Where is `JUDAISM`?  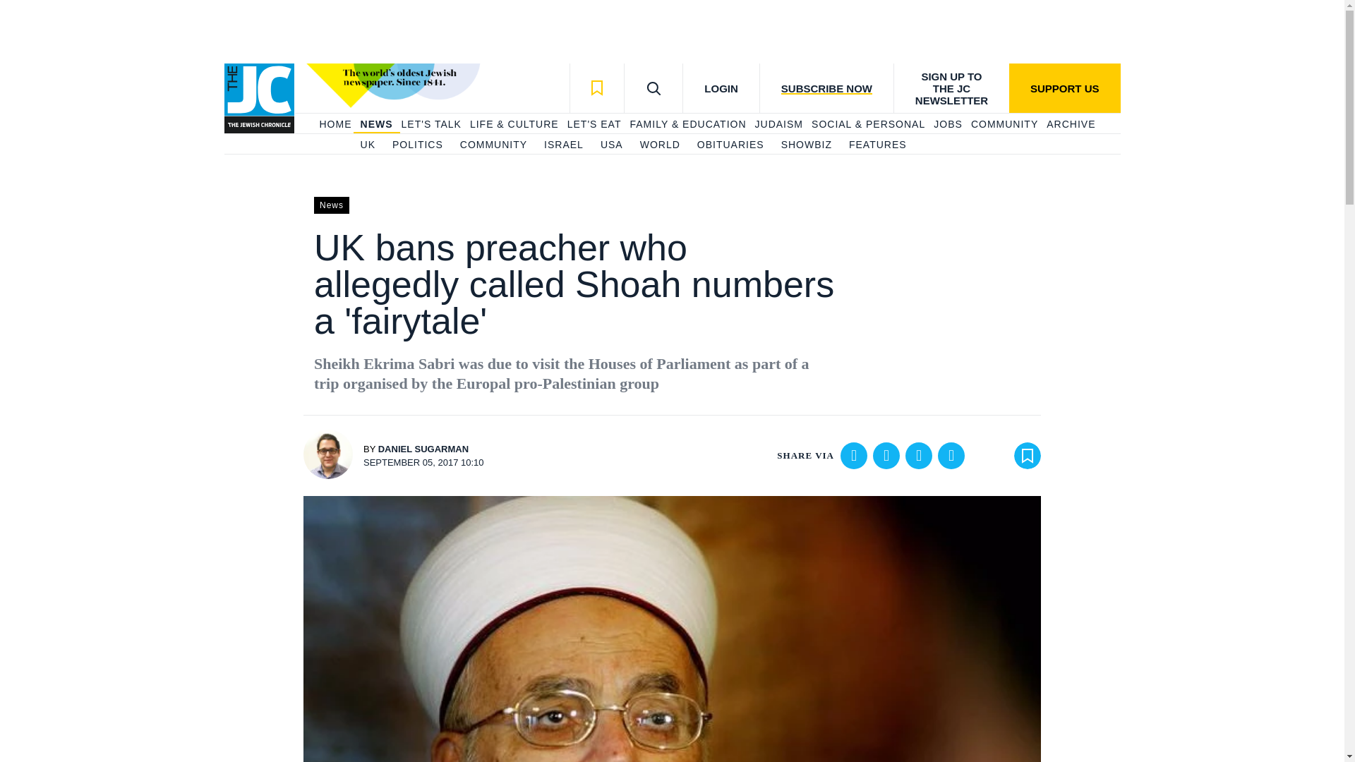
JUDAISM is located at coordinates (779, 124).